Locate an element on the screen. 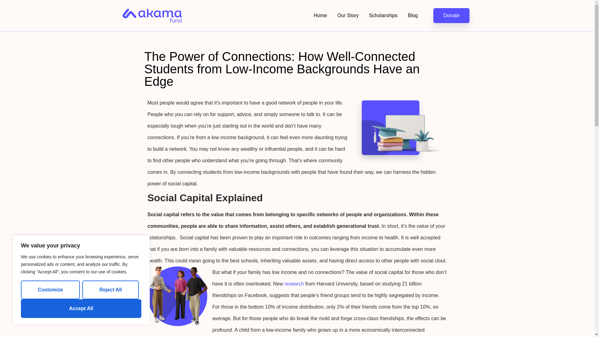 Image resolution: width=599 pixels, height=337 pixels. Scholarships is located at coordinates (383, 16).